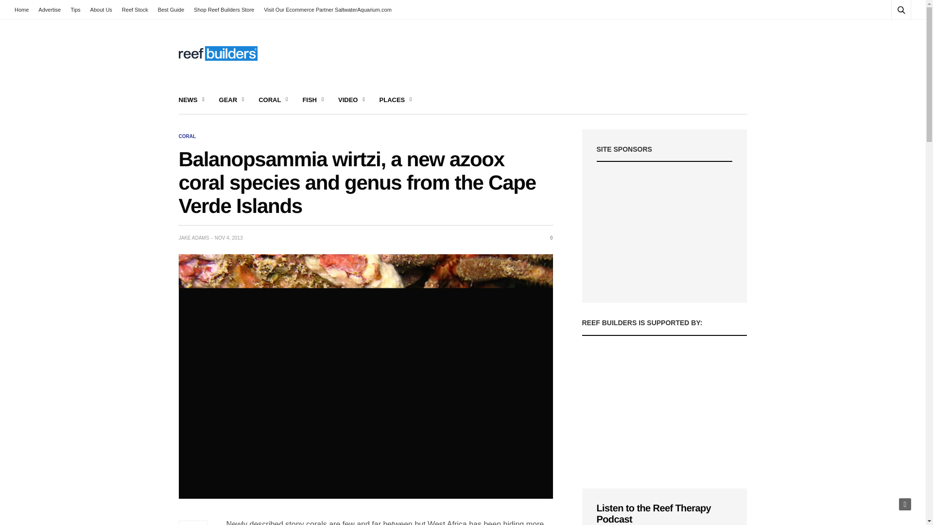 This screenshot has width=933, height=525. Describe the element at coordinates (24, 10) in the screenshot. I see `Home` at that location.